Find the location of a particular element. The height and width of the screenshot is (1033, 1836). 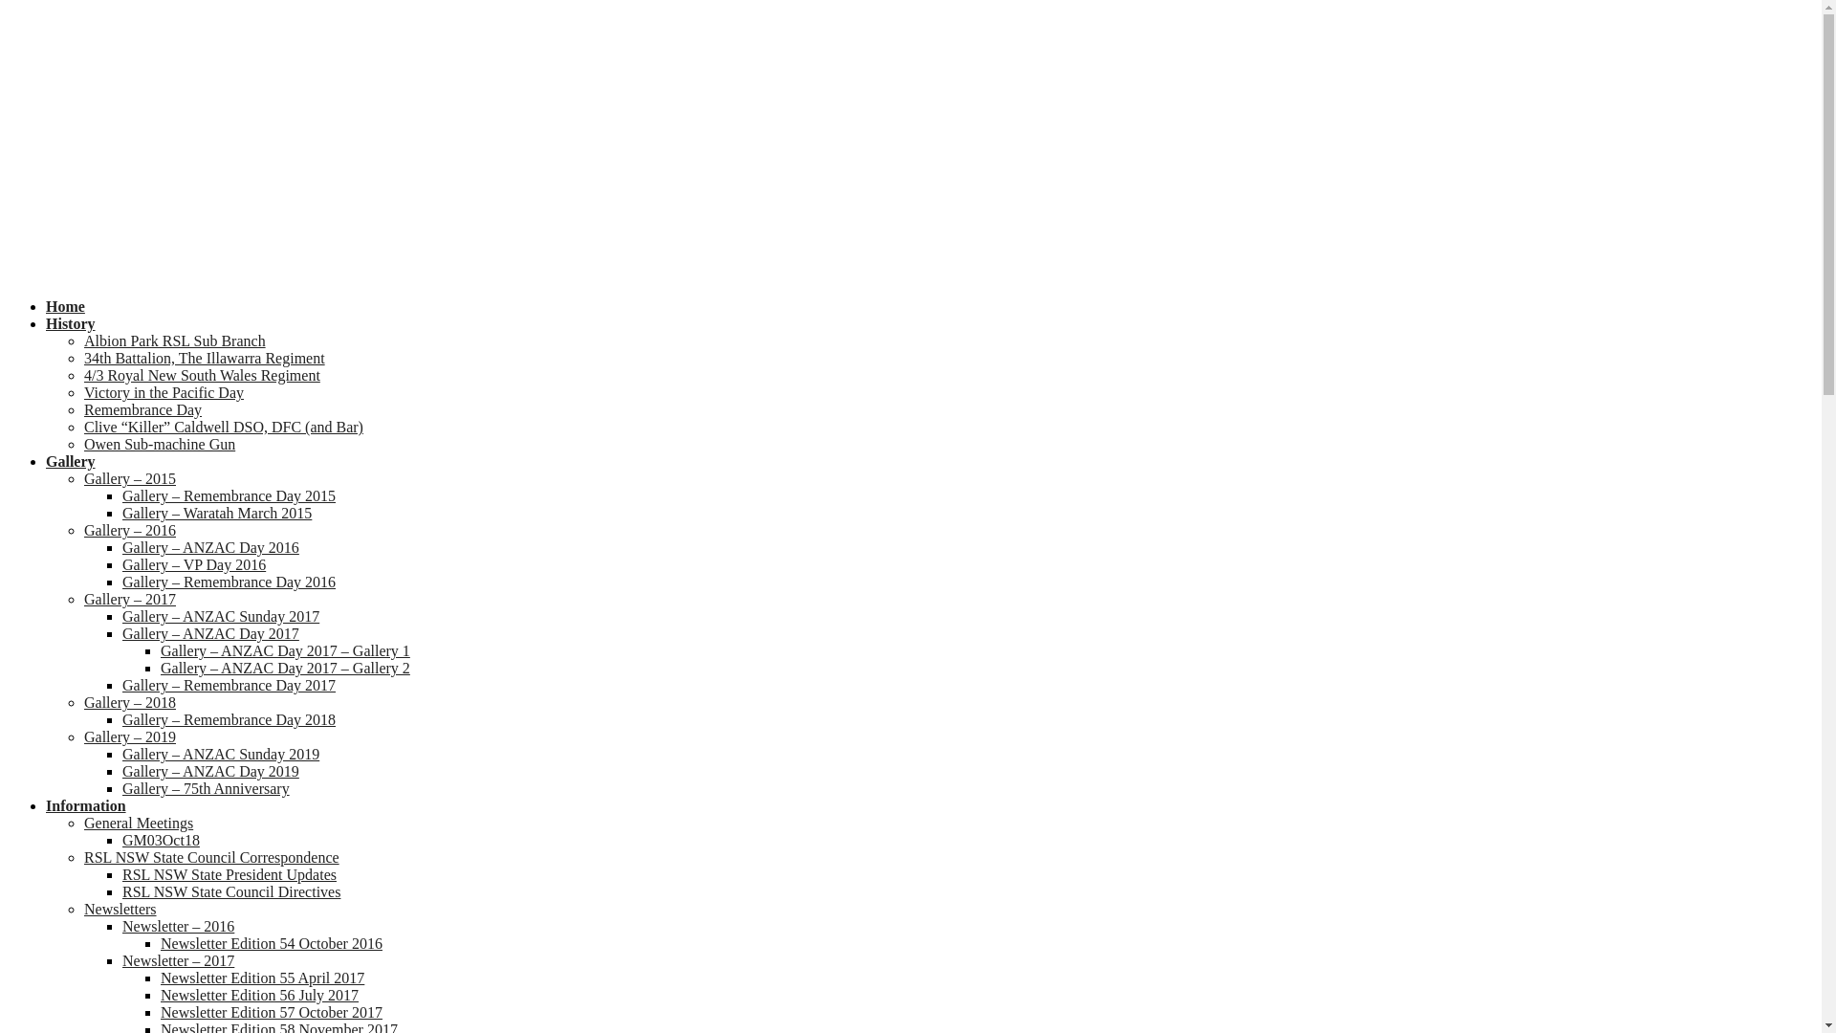

RSL NSW State President Updates is located at coordinates (229, 874).